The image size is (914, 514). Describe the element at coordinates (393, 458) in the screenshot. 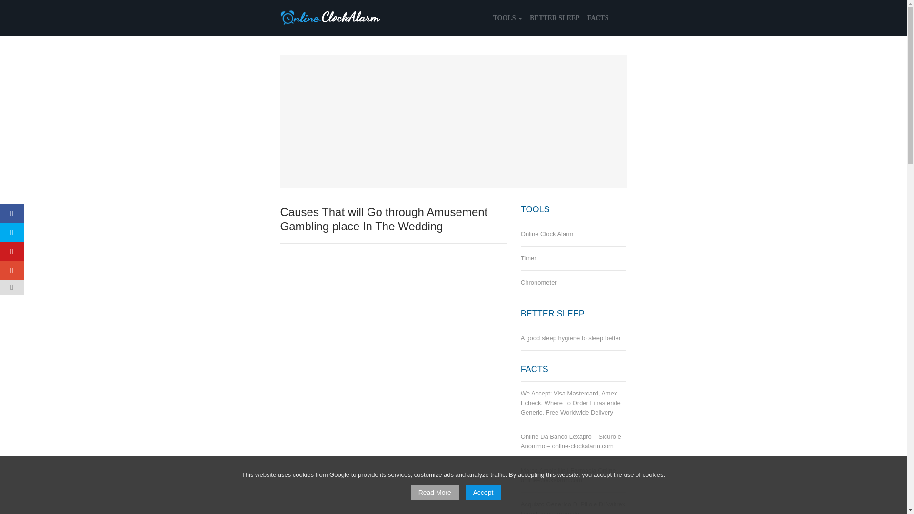

I see `Advertisement` at that location.